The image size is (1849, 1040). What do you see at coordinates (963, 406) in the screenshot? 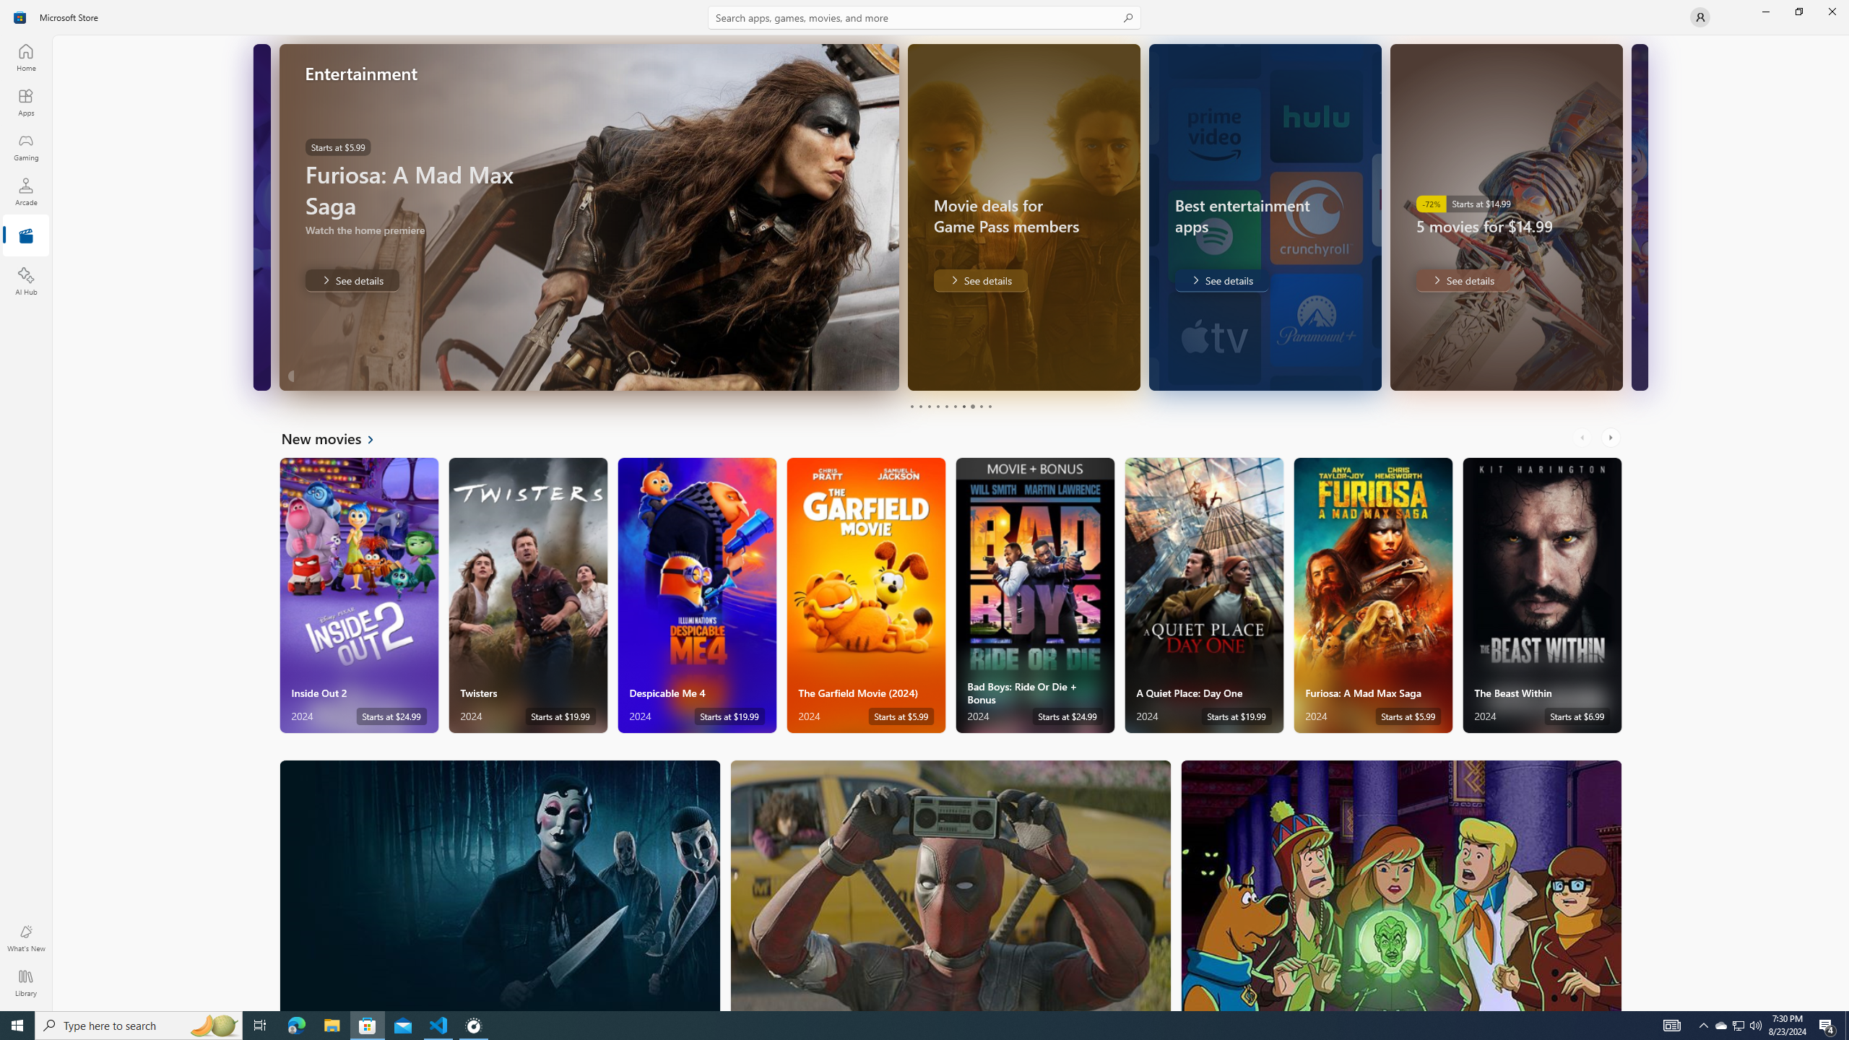
I see `Page 7` at bounding box center [963, 406].